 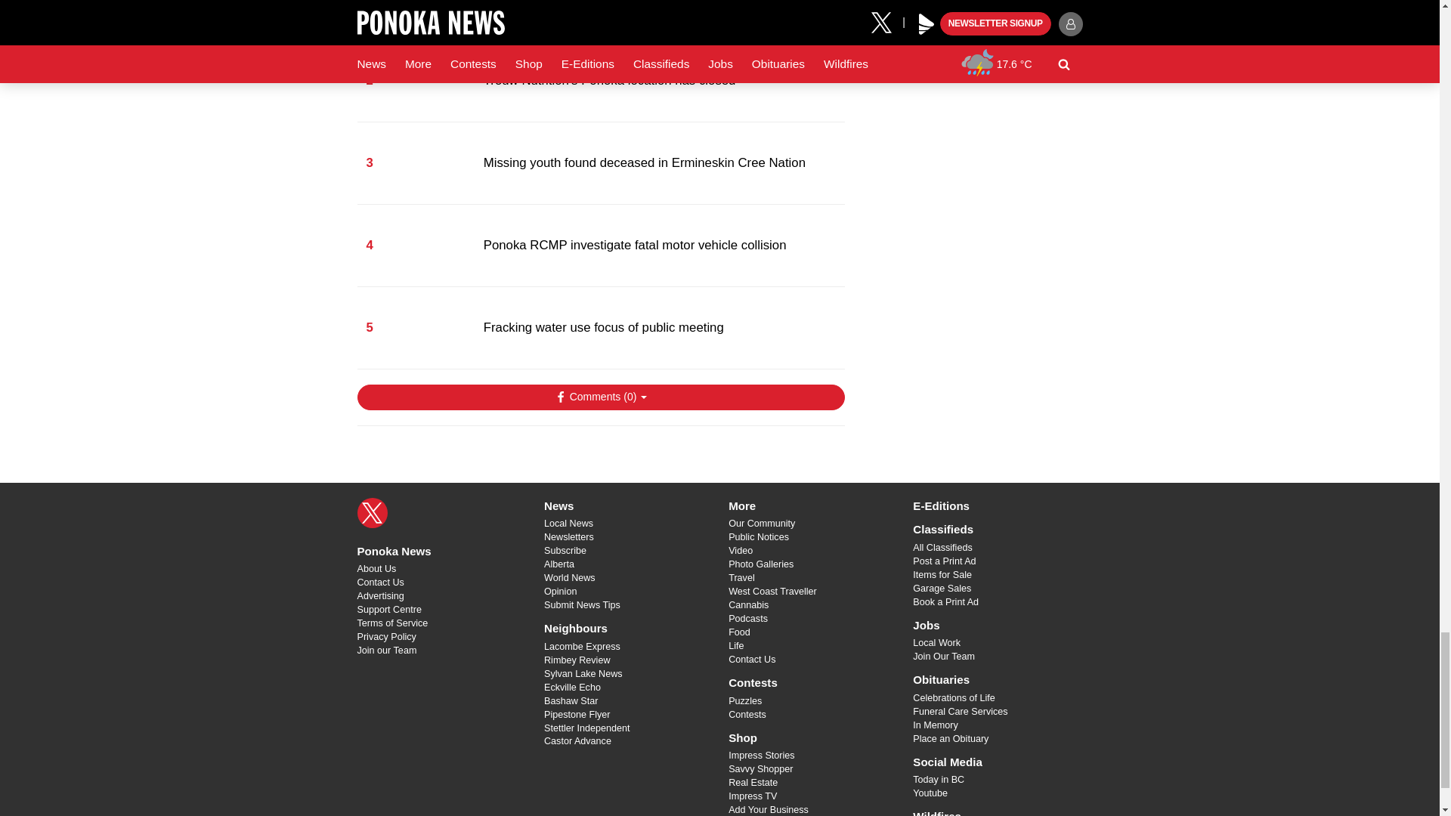 What do you see at coordinates (600, 397) in the screenshot?
I see `Show Comments` at bounding box center [600, 397].